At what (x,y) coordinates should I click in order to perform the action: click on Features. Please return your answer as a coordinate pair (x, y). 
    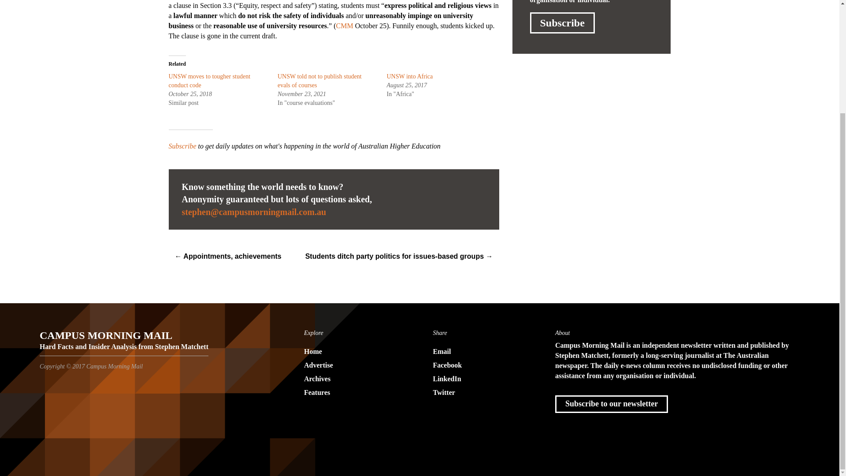
    Looking at the image, I should click on (355, 393).